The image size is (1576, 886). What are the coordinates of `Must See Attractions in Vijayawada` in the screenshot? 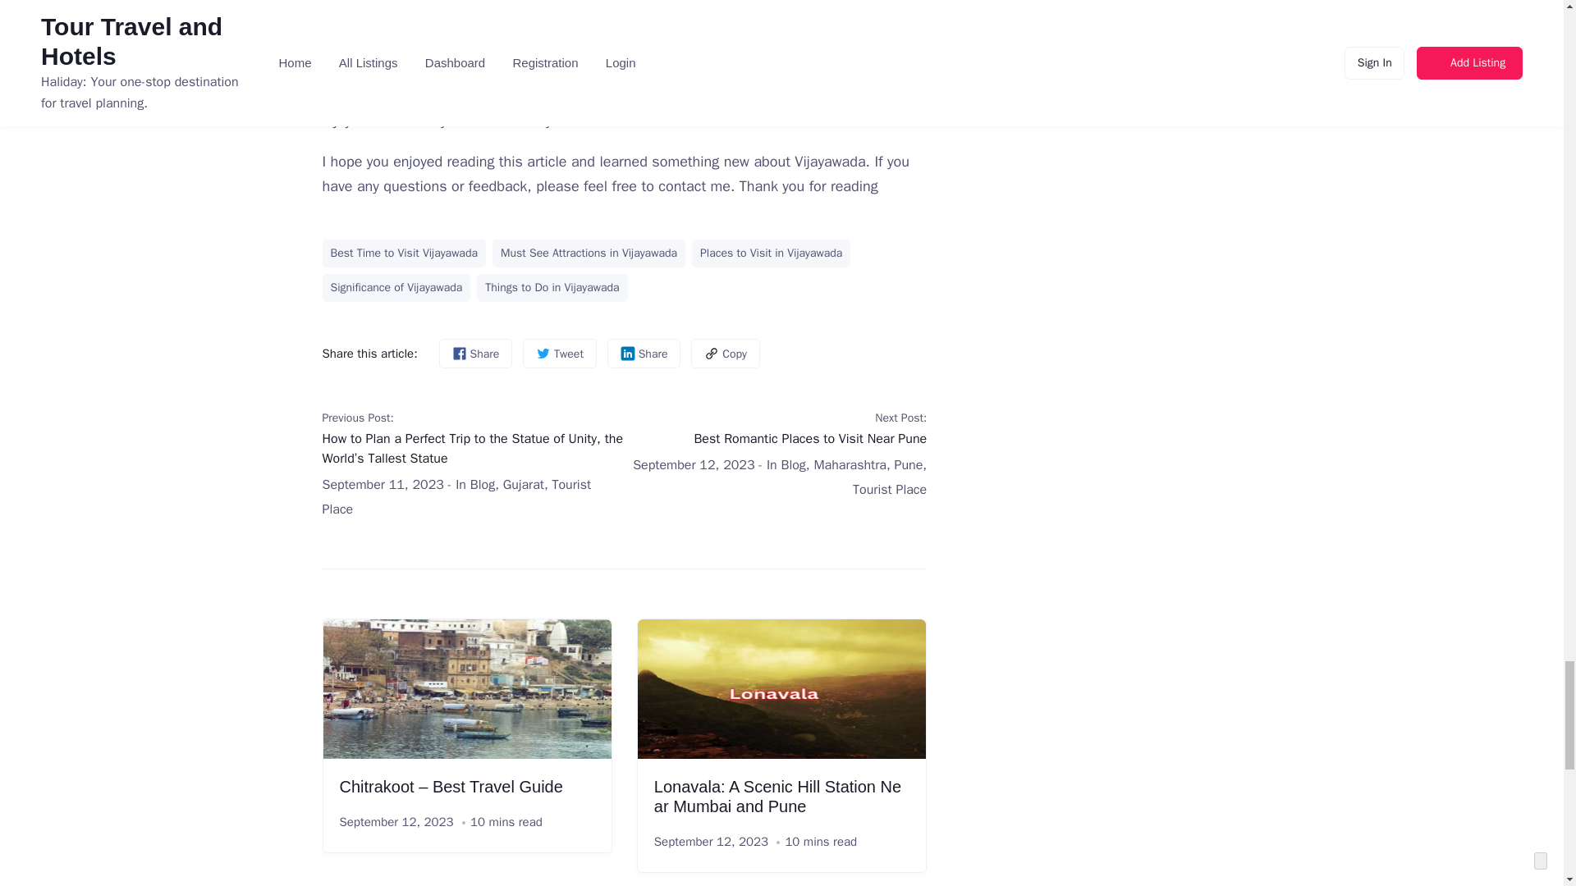 It's located at (589, 253).